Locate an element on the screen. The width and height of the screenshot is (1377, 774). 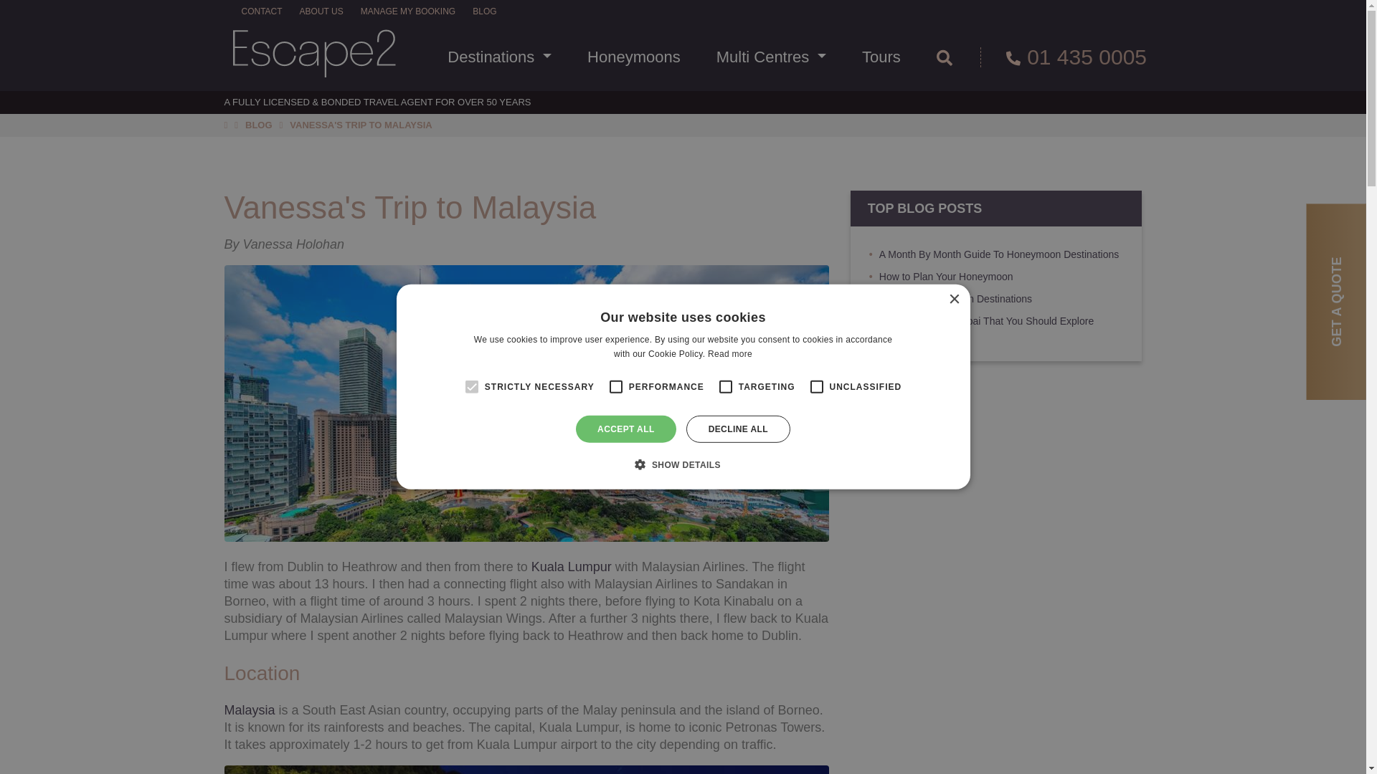
How to Plan Your Honeymoon is located at coordinates (947, 277).